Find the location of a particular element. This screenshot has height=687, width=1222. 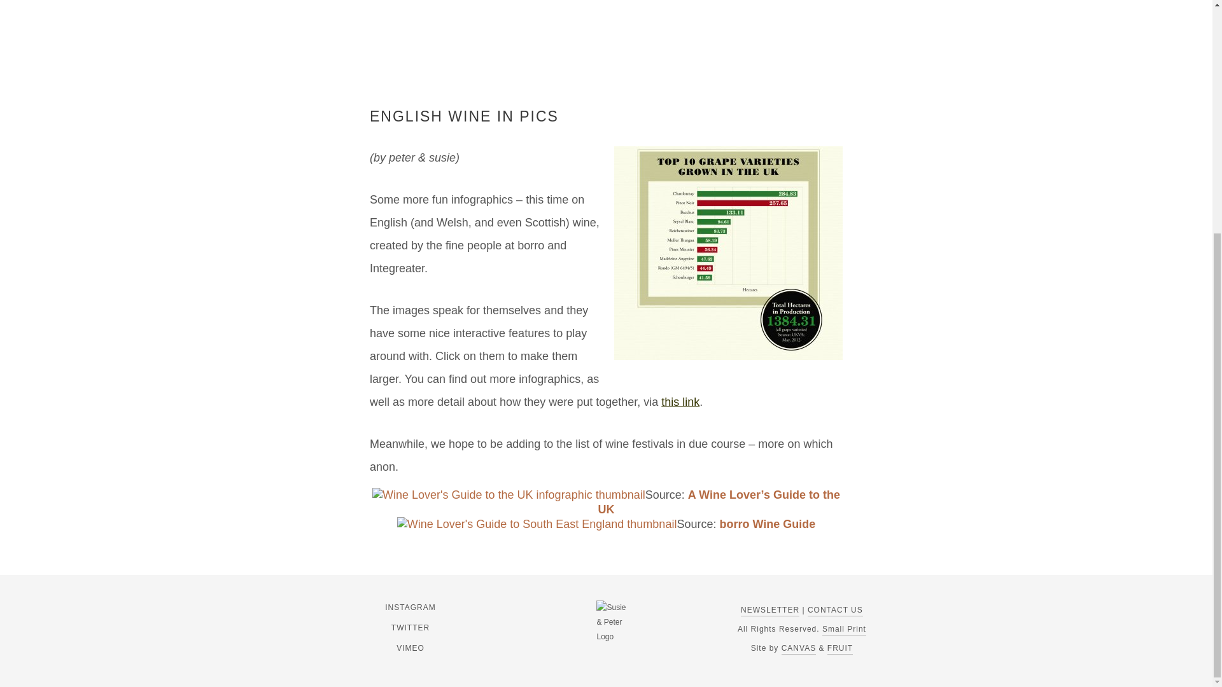

borro Wine Guide is located at coordinates (767, 524).